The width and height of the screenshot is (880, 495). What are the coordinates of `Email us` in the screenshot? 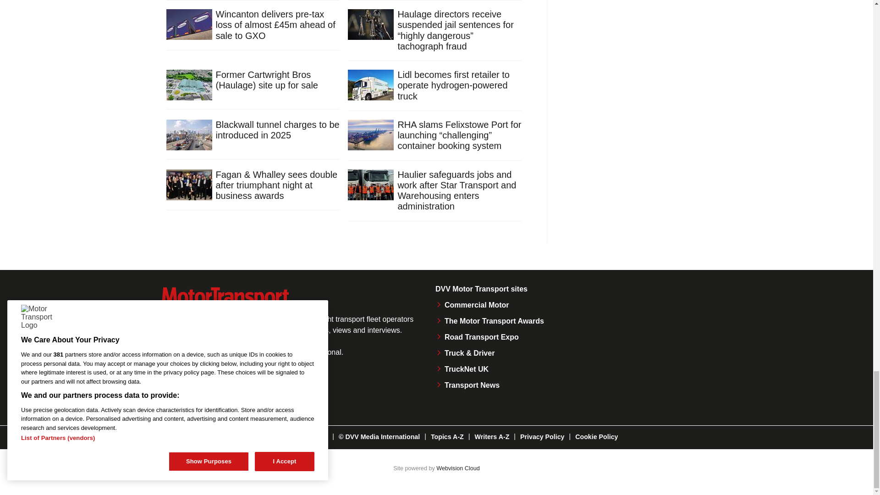 It's located at (265, 392).